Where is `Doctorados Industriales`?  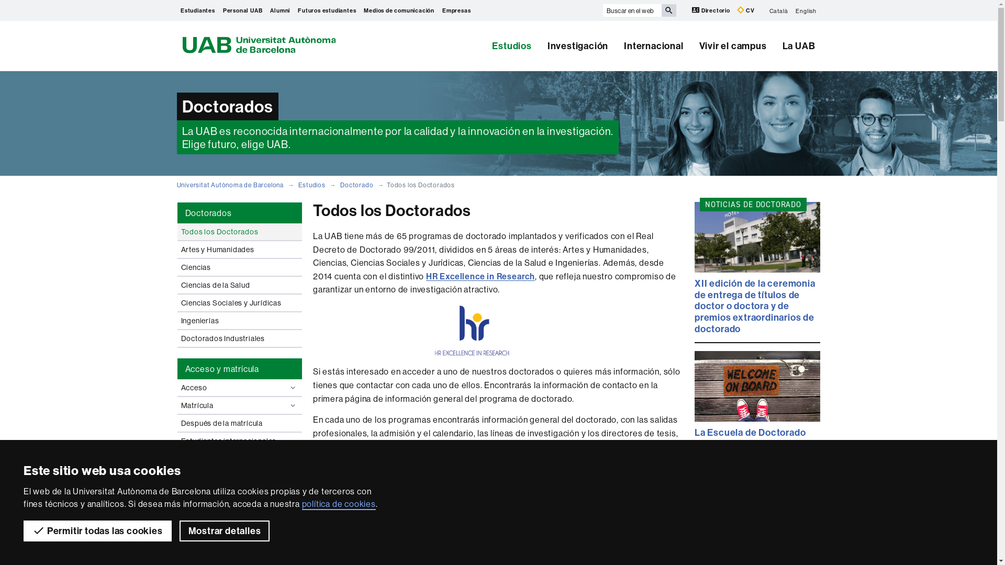
Doctorados Industriales is located at coordinates (239, 338).